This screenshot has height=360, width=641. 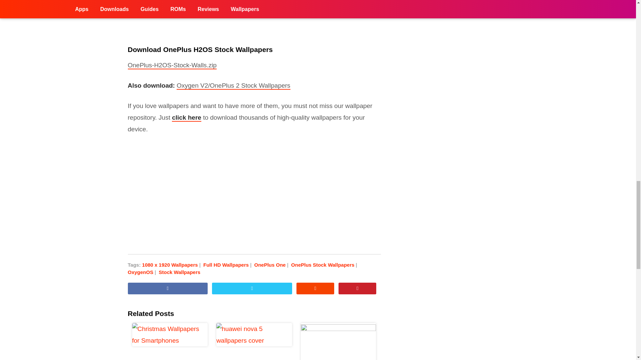 I want to click on OnePlus-H2OS-Stock-Walls.zip, so click(x=172, y=65).